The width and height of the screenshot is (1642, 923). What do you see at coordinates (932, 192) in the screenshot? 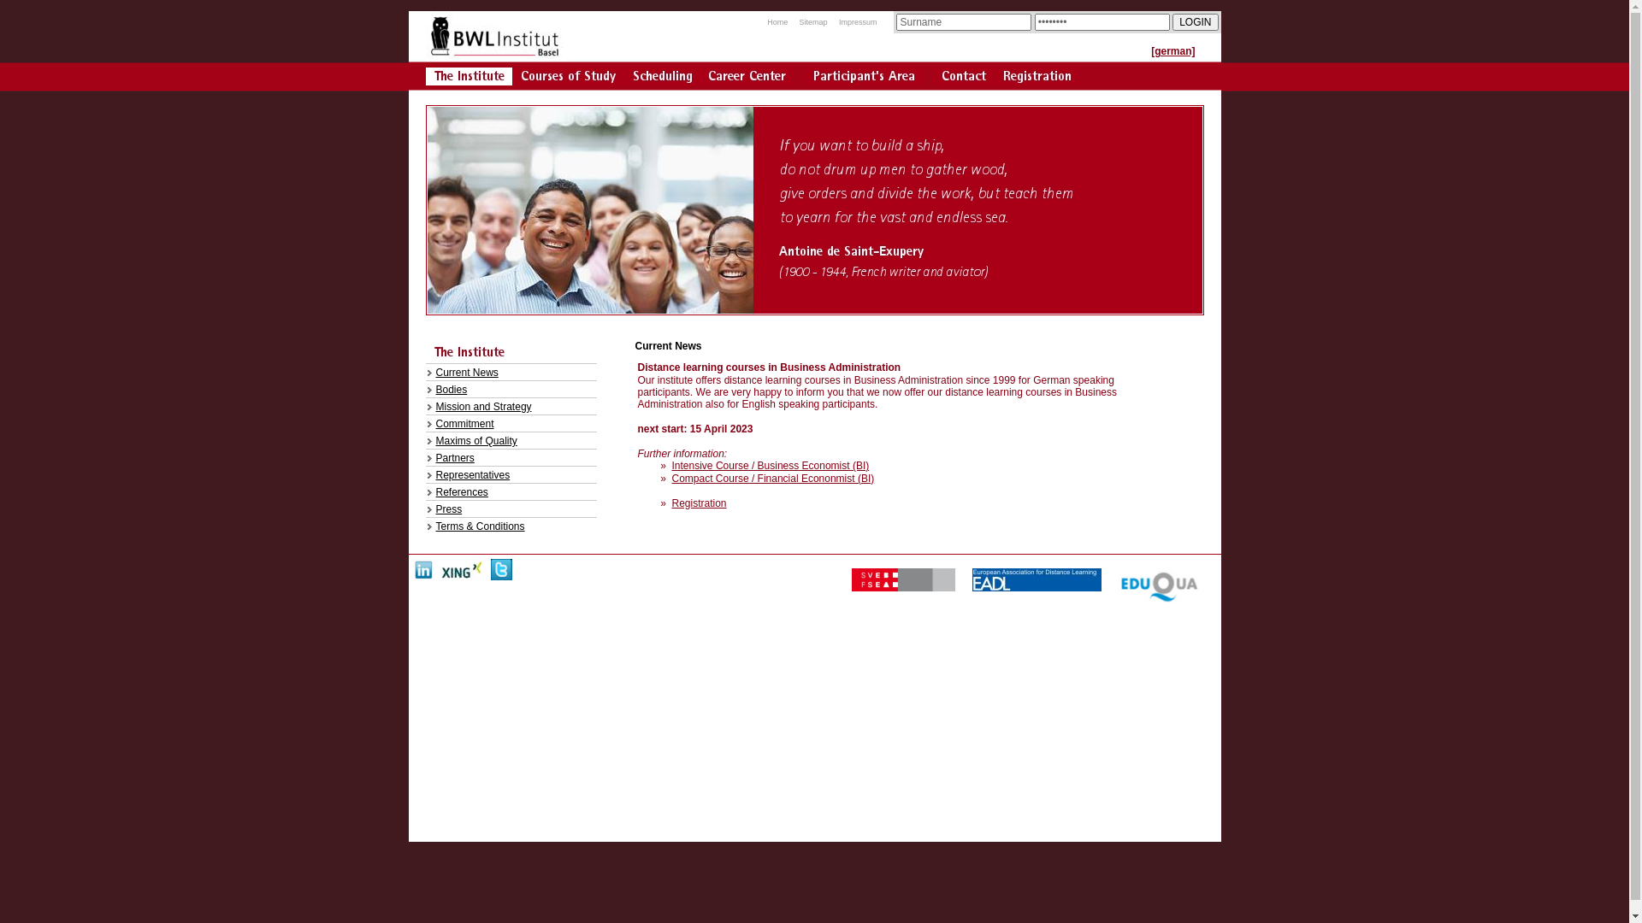
I see `give orders and divide the work, but teach them    ` at bounding box center [932, 192].